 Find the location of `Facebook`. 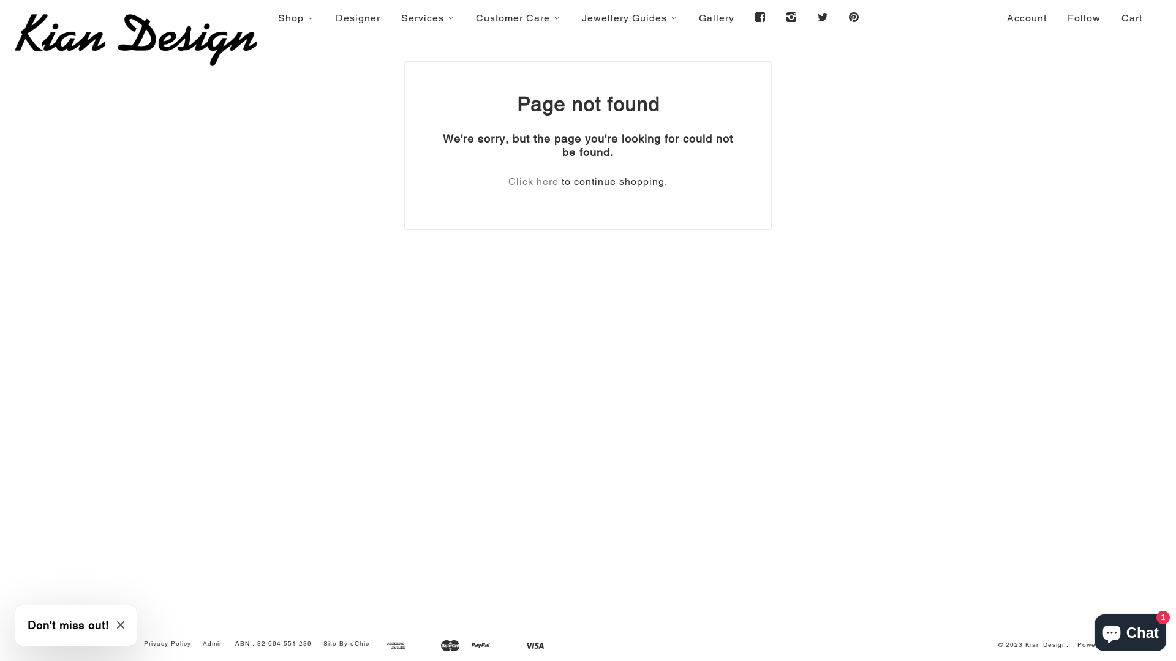

Facebook is located at coordinates (761, 17).